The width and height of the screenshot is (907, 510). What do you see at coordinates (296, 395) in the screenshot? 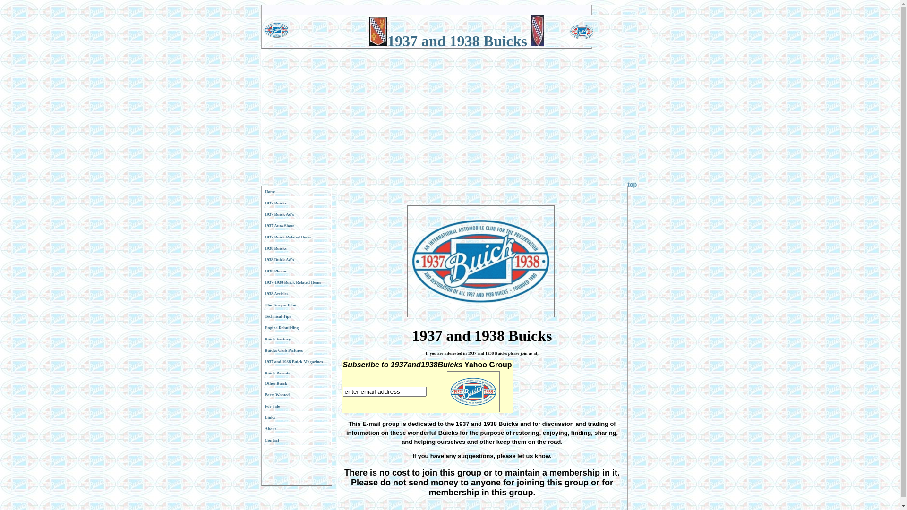
I see `Parts Wanted` at bounding box center [296, 395].